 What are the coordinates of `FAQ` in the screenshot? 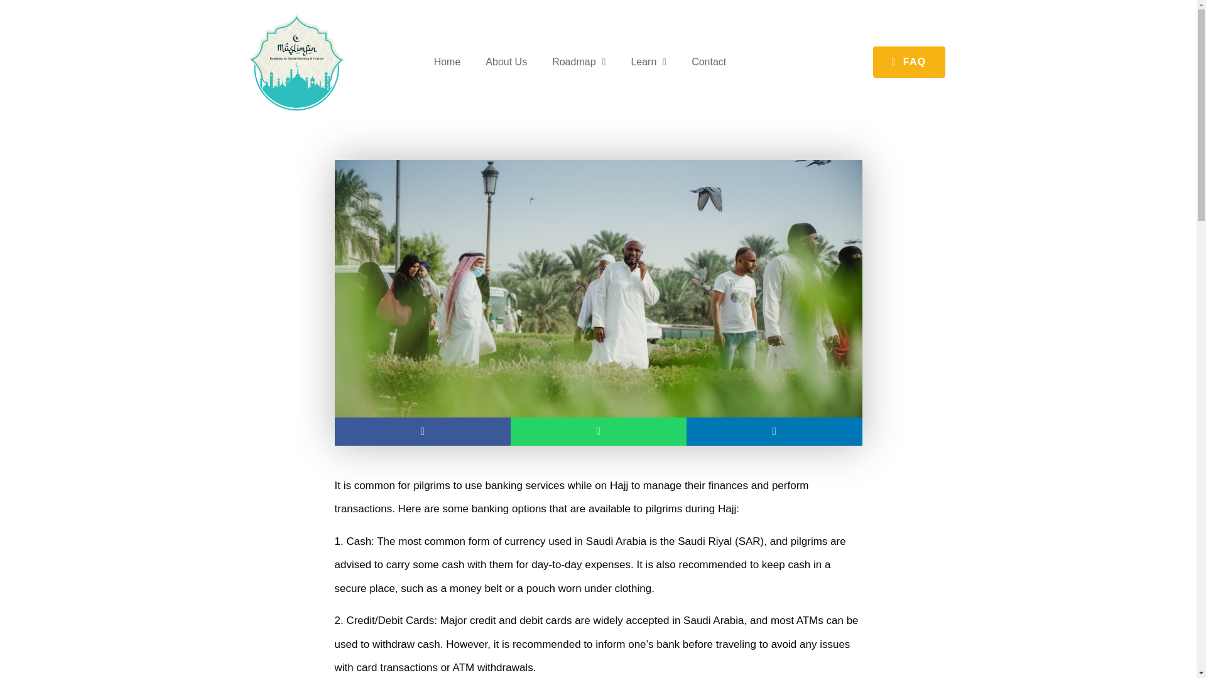 It's located at (910, 62).